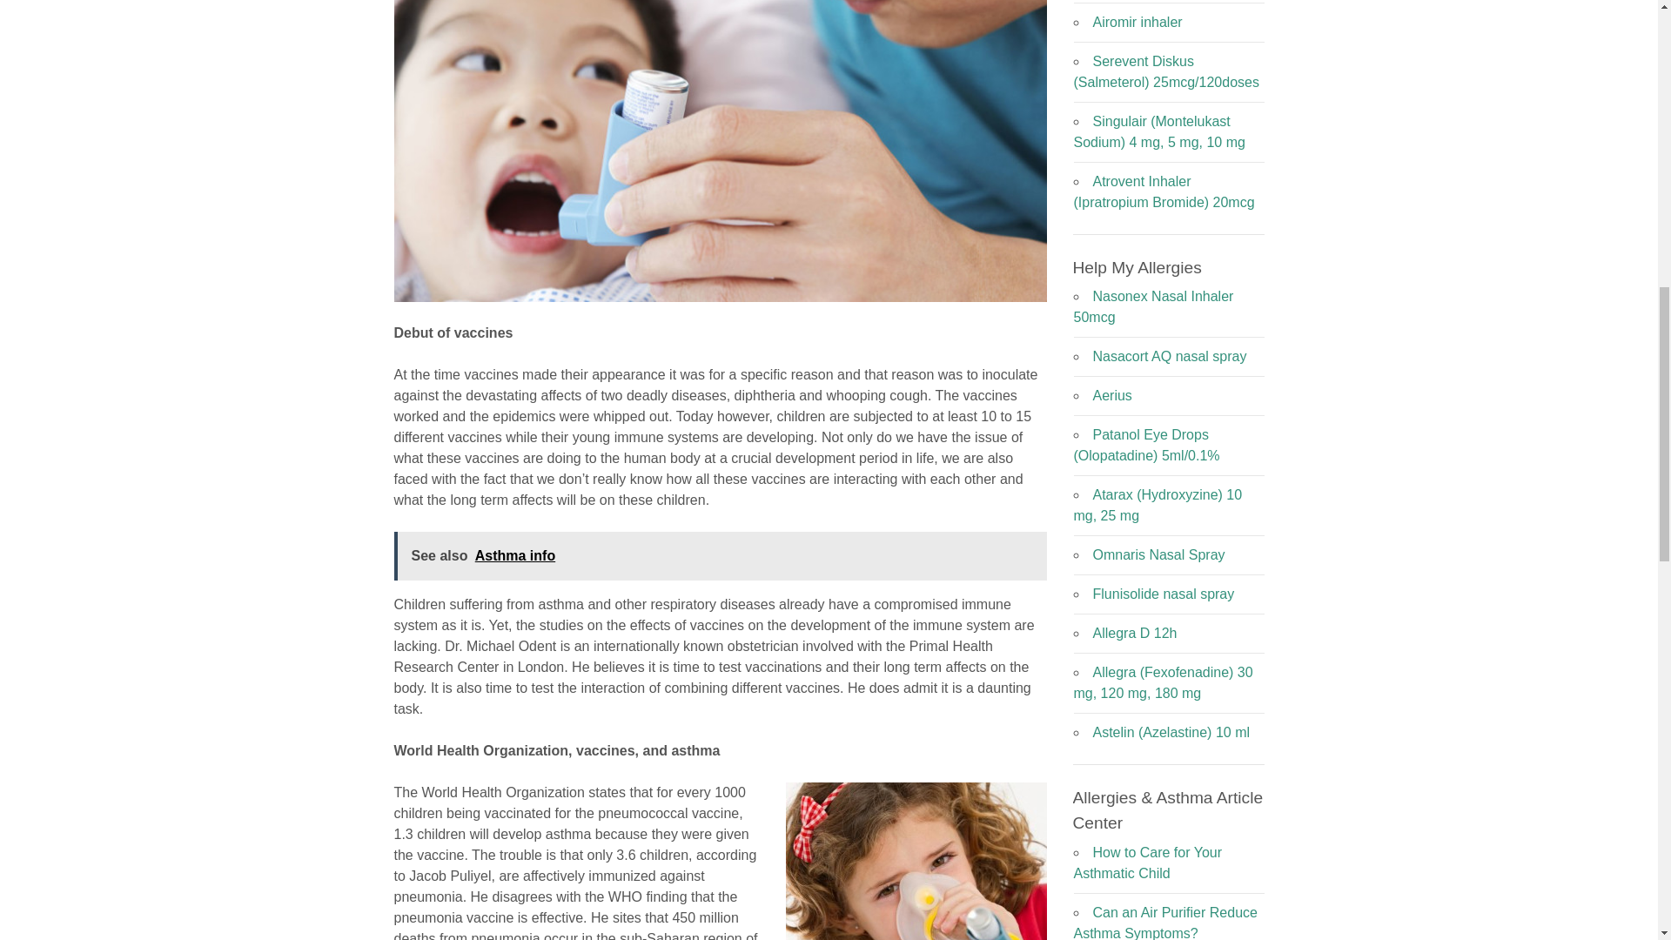  What do you see at coordinates (1166, 923) in the screenshot?
I see `Can an Air Purifier Reduce Asthma Symptoms?` at bounding box center [1166, 923].